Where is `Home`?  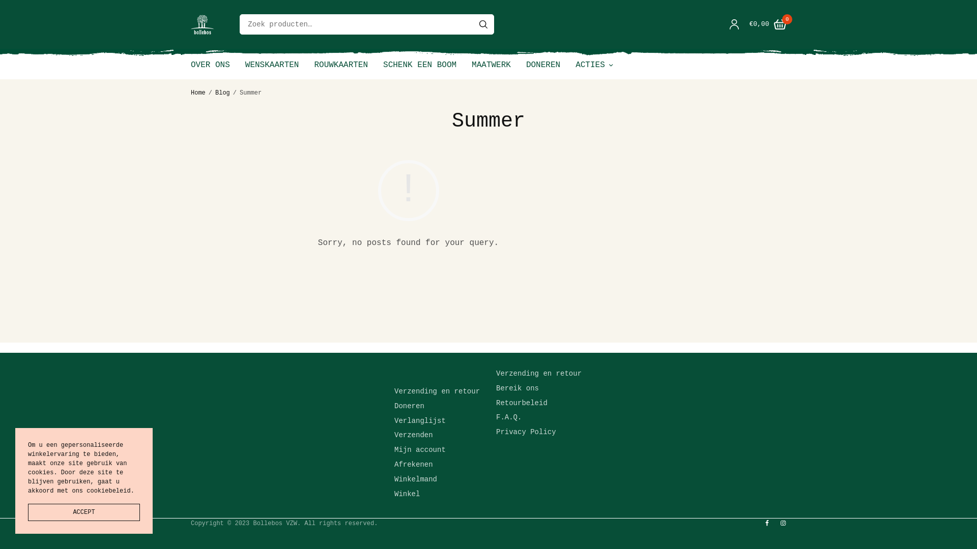
Home is located at coordinates (198, 93).